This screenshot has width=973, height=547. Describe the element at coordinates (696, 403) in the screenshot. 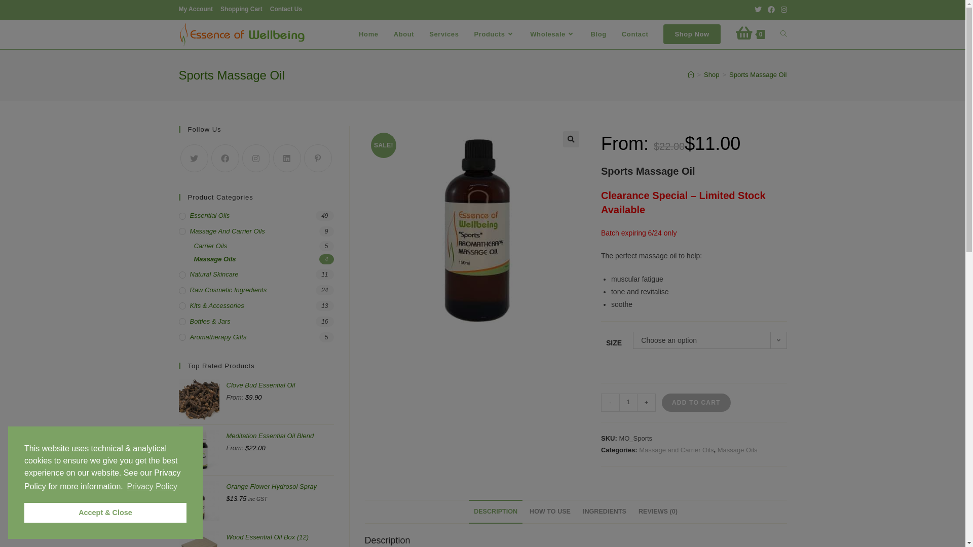

I see `ADD TO CART` at that location.